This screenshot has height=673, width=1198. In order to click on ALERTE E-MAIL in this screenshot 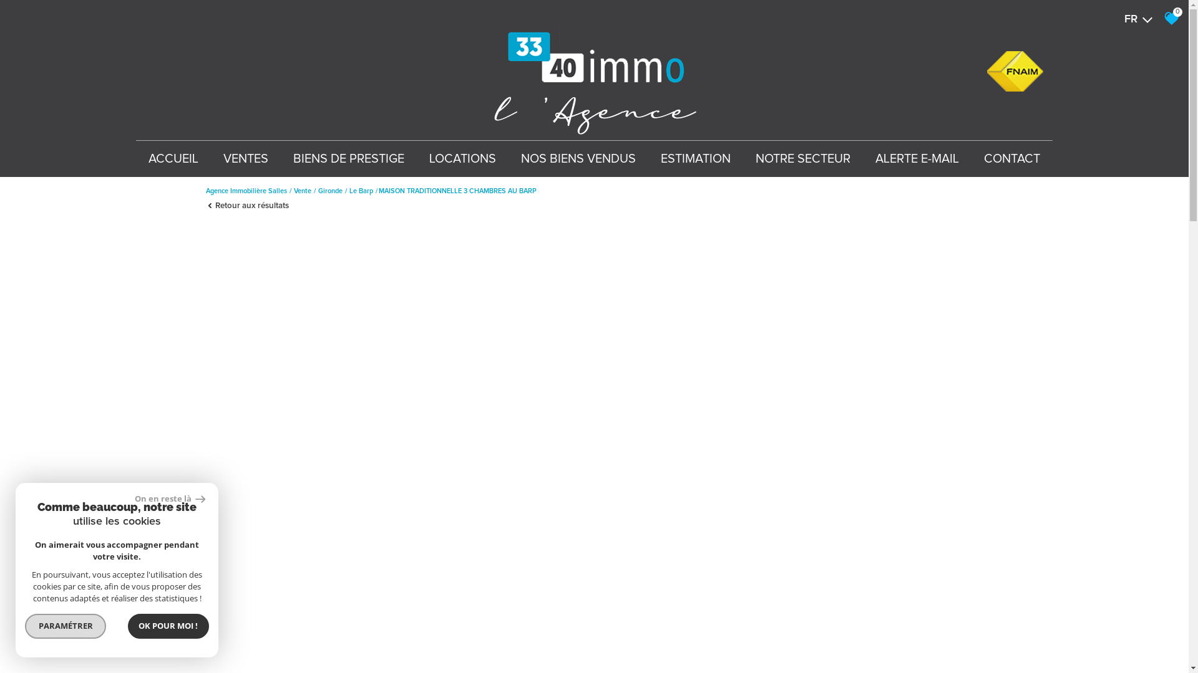, I will do `click(917, 159)`.